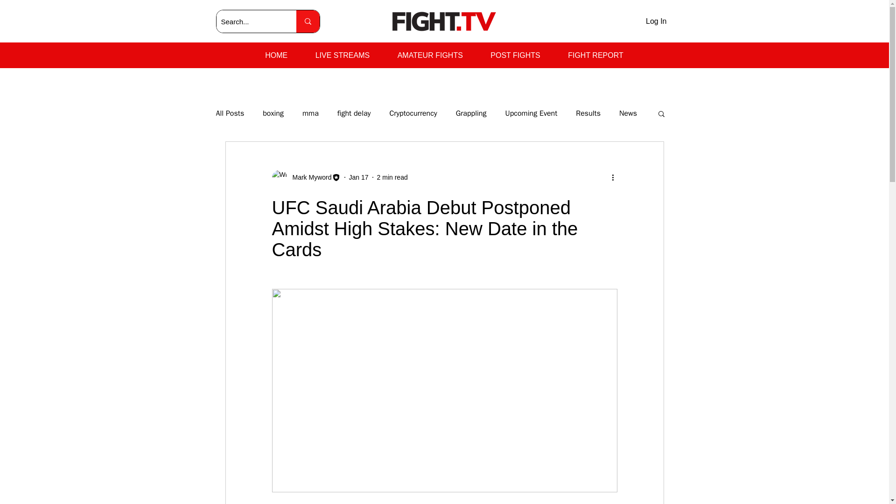 The image size is (896, 504). I want to click on Mark Myword, so click(306, 177).